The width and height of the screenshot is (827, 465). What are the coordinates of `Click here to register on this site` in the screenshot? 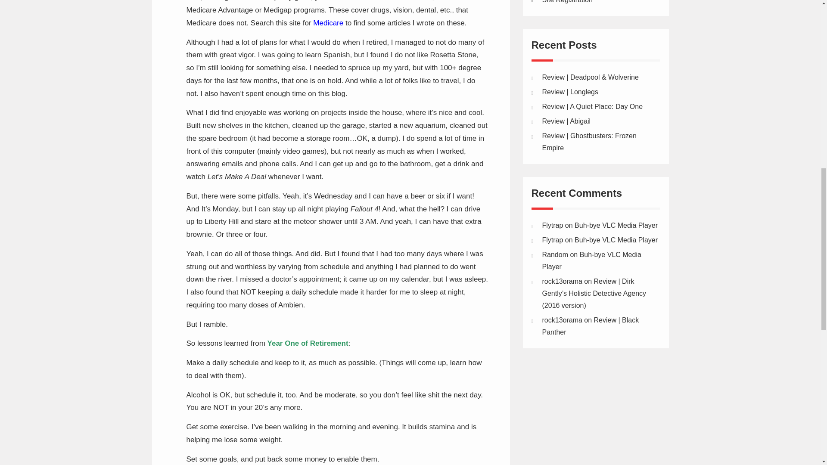 It's located at (567, 2).